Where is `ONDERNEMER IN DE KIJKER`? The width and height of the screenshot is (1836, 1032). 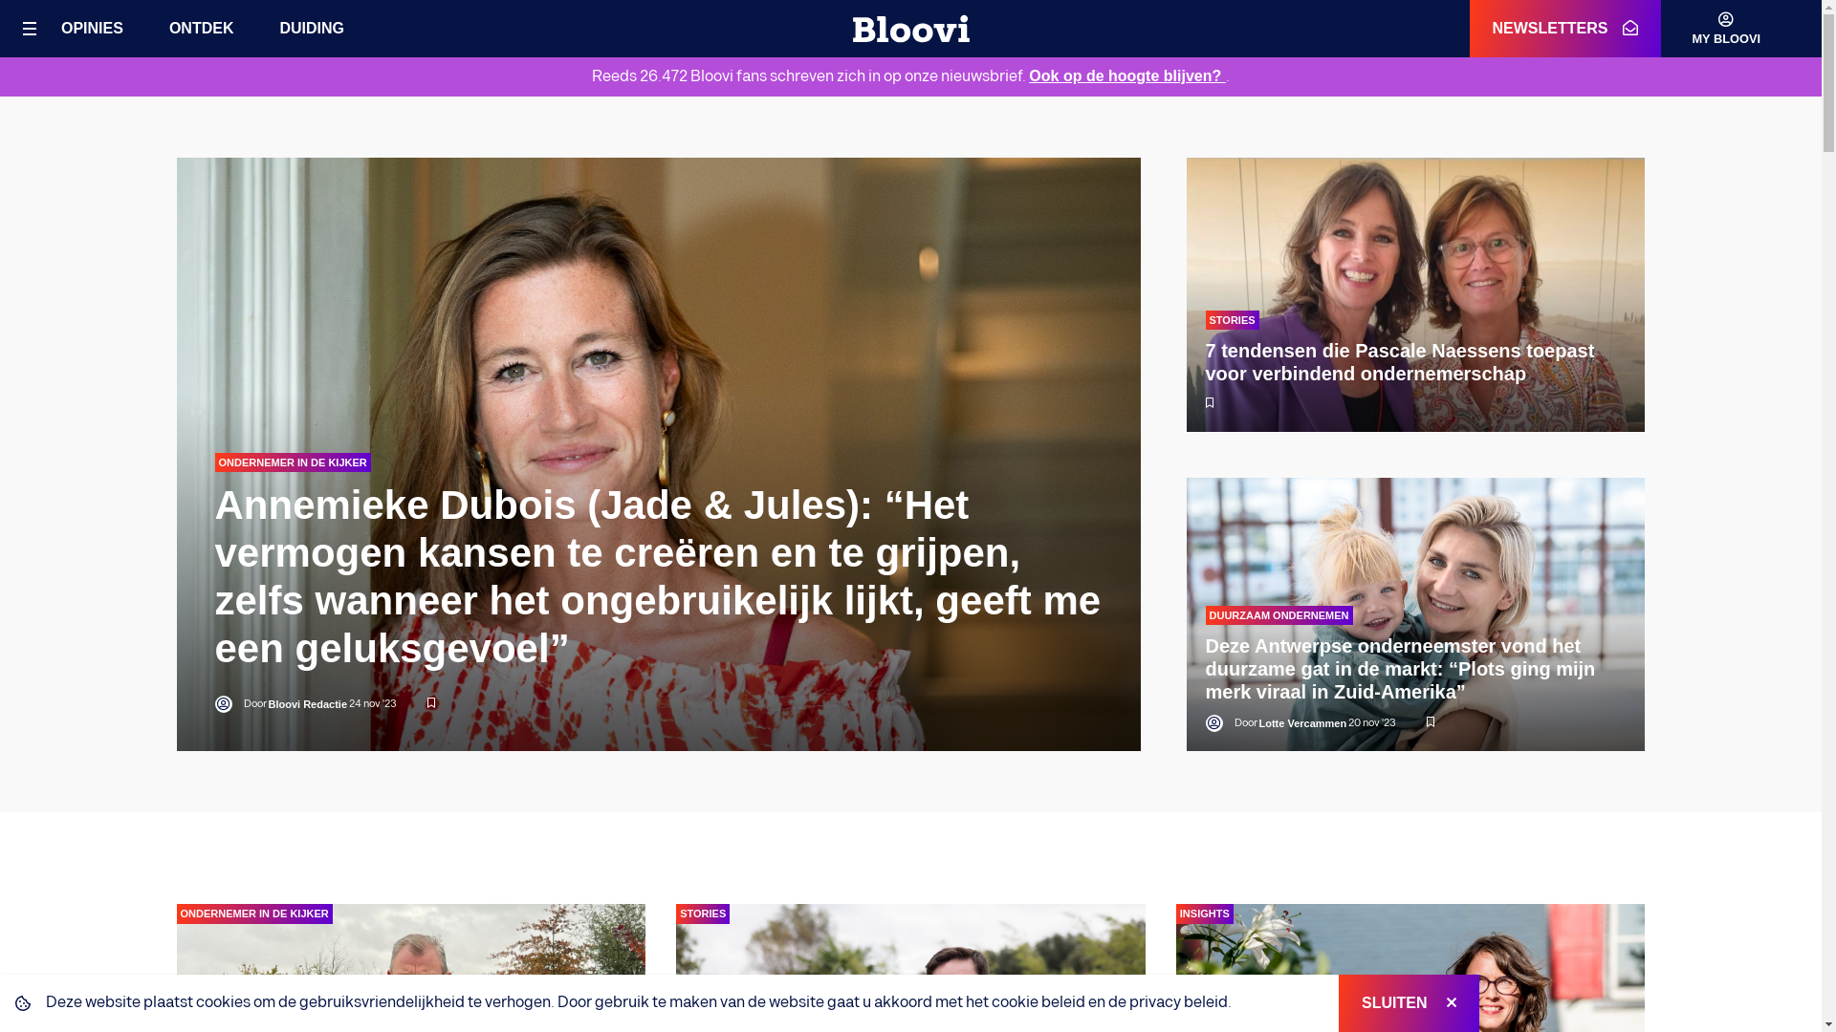
ONDERNEMER IN DE KIJKER is located at coordinates (254, 914).